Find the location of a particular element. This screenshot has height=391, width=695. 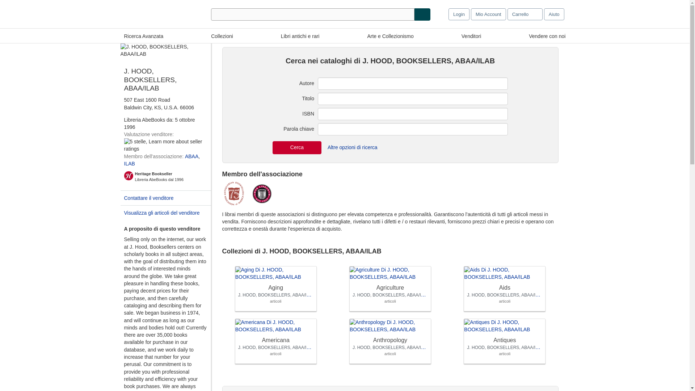

Ricerca Avanzata is located at coordinates (143, 35).